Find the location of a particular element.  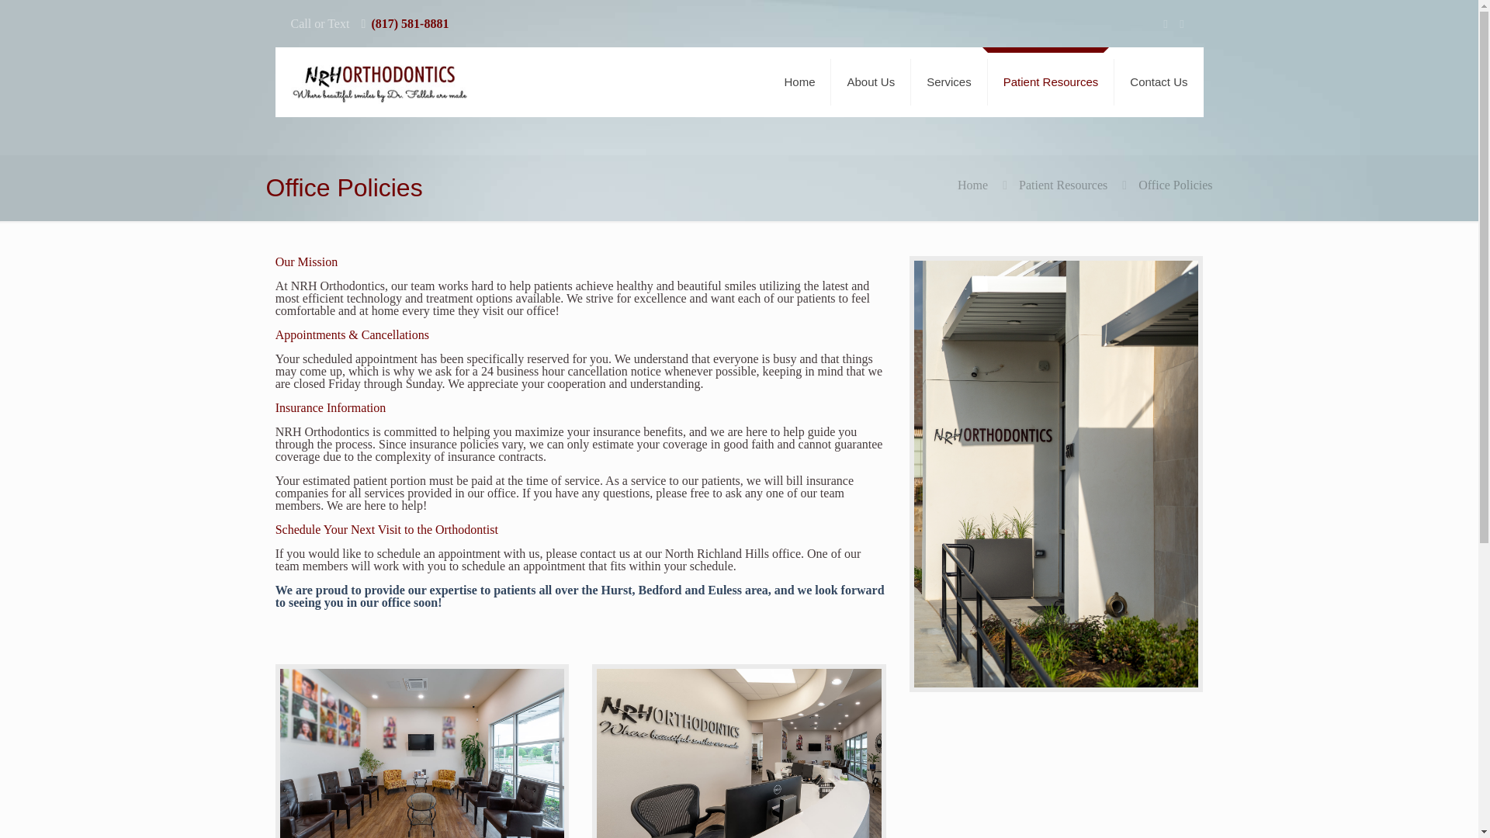

Home is located at coordinates (972, 185).